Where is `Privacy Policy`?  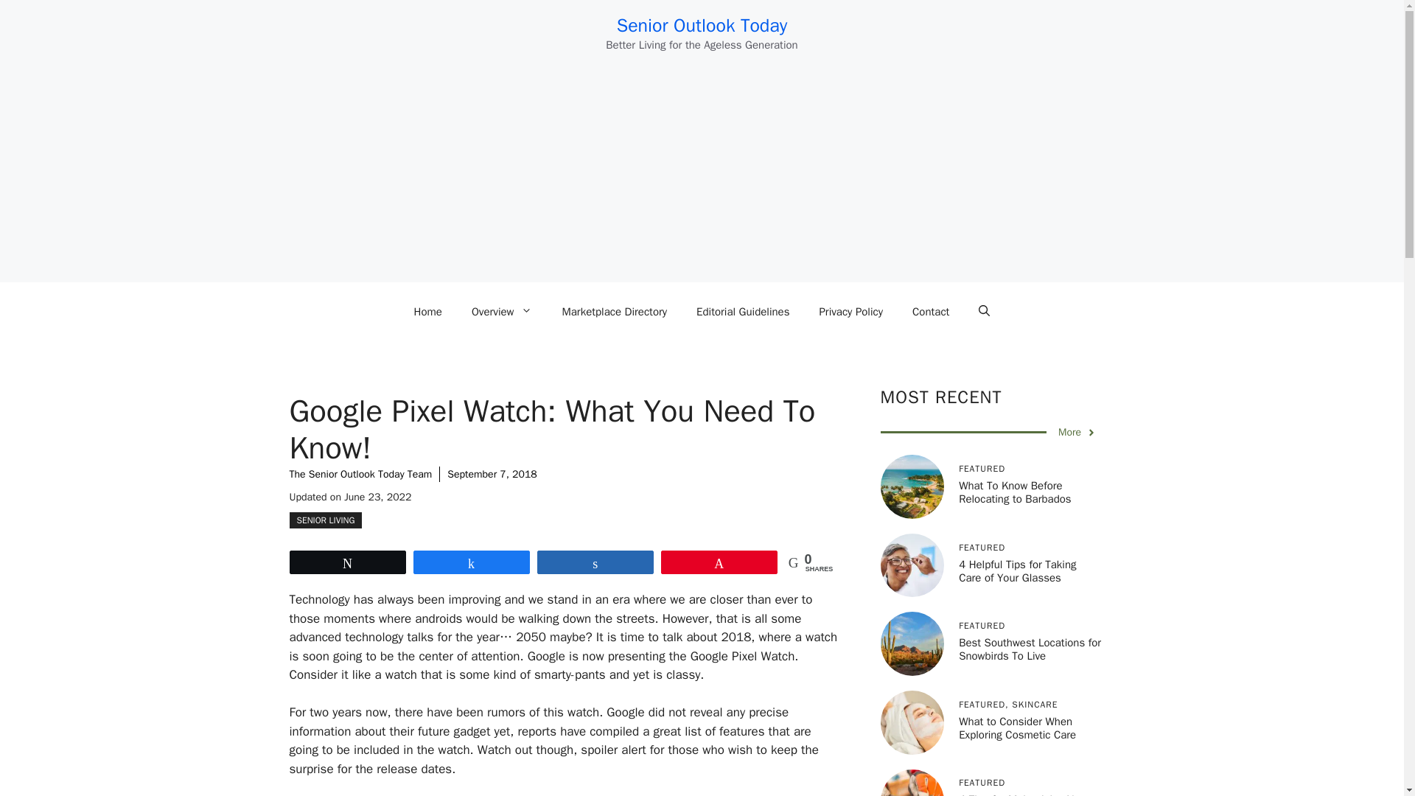
Privacy Policy is located at coordinates (850, 311).